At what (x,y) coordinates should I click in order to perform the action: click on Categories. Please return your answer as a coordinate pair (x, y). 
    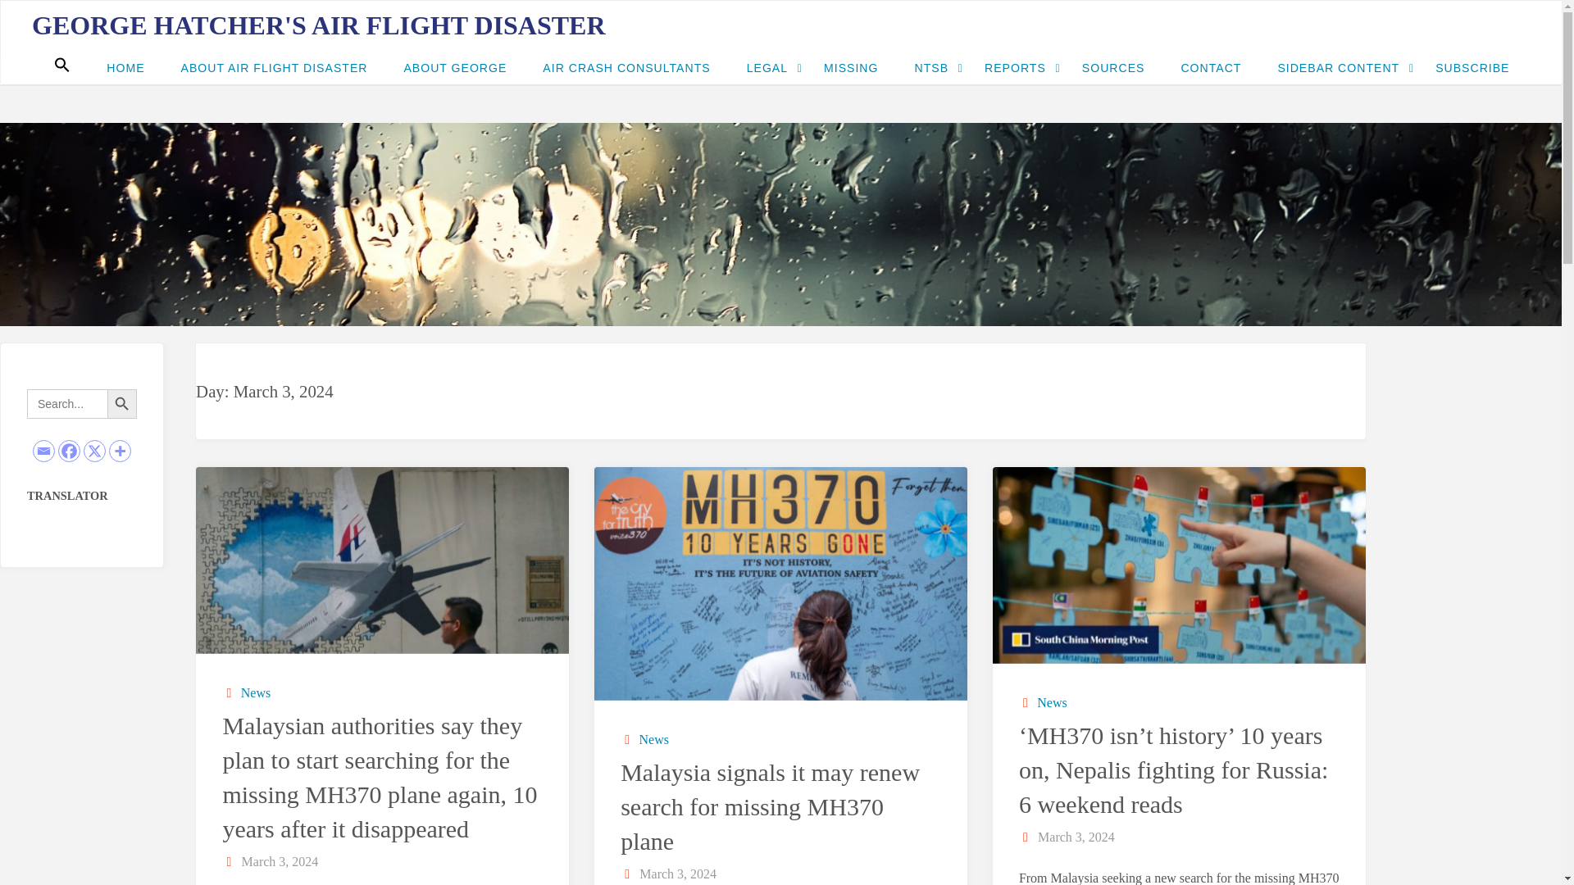
    Looking at the image, I should click on (230, 693).